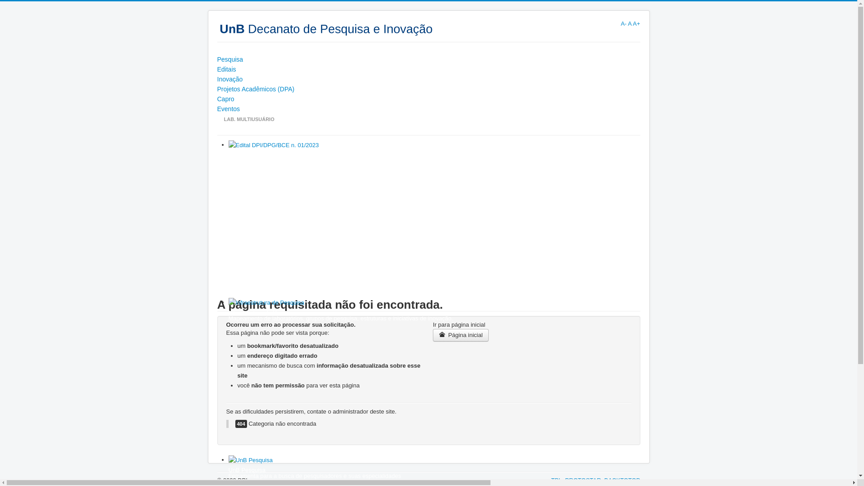  I want to click on Eventos, so click(428, 109).